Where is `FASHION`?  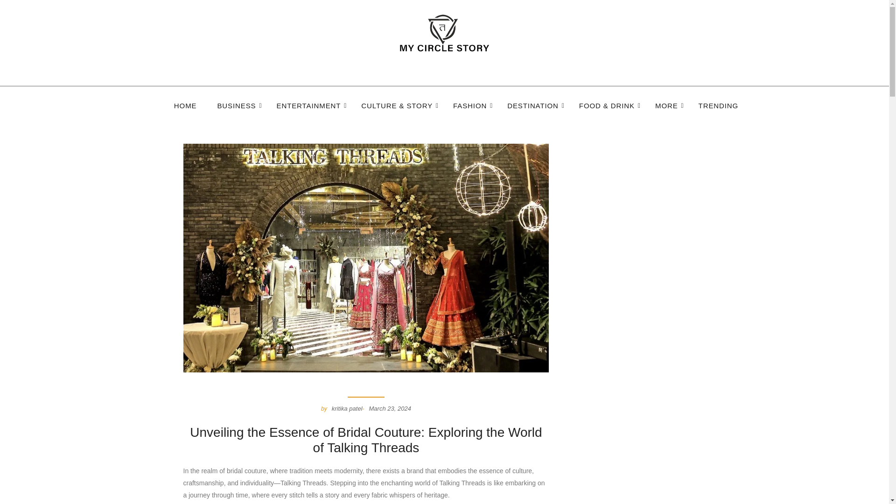 FASHION is located at coordinates (469, 106).